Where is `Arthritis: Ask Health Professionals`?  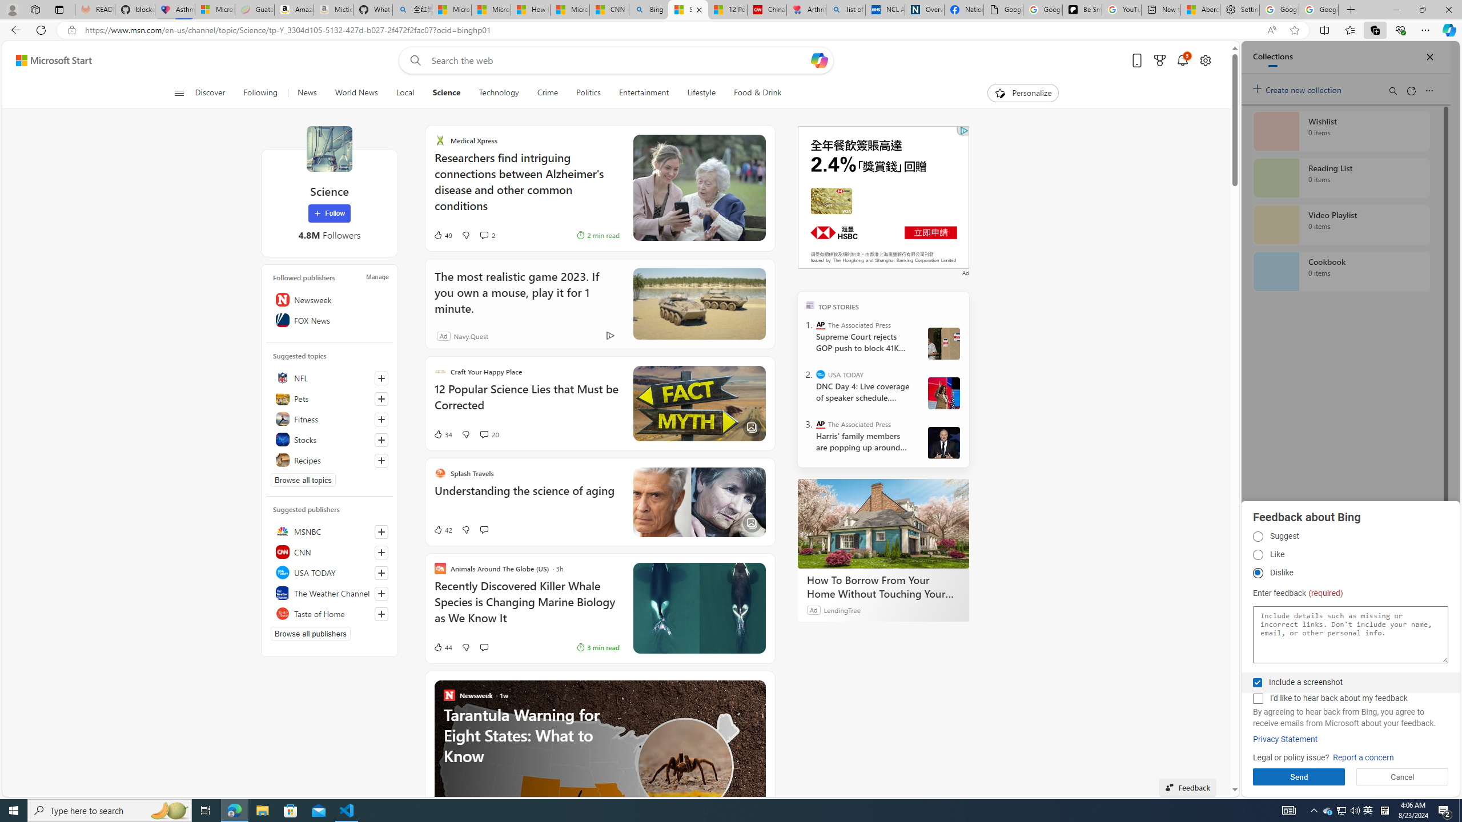 Arthritis: Ask Health Professionals is located at coordinates (806, 10).